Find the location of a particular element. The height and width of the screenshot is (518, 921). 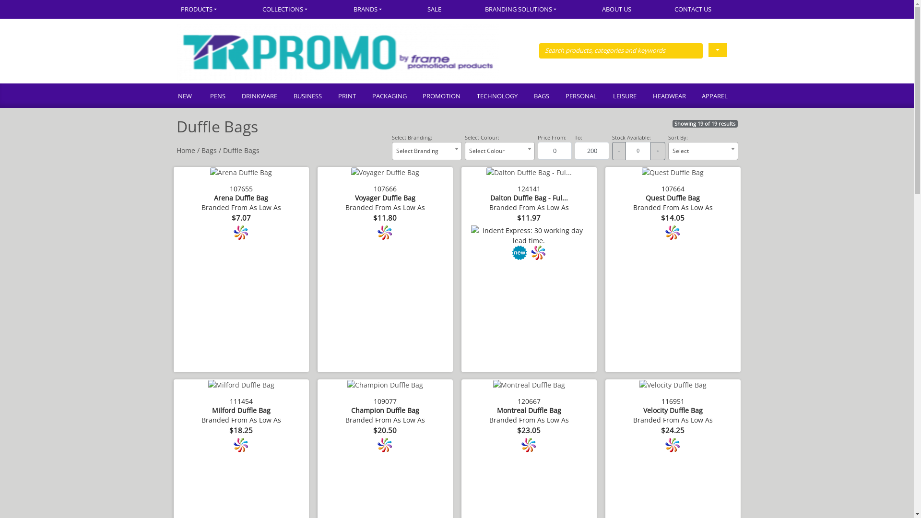

+ is located at coordinates (658, 151).